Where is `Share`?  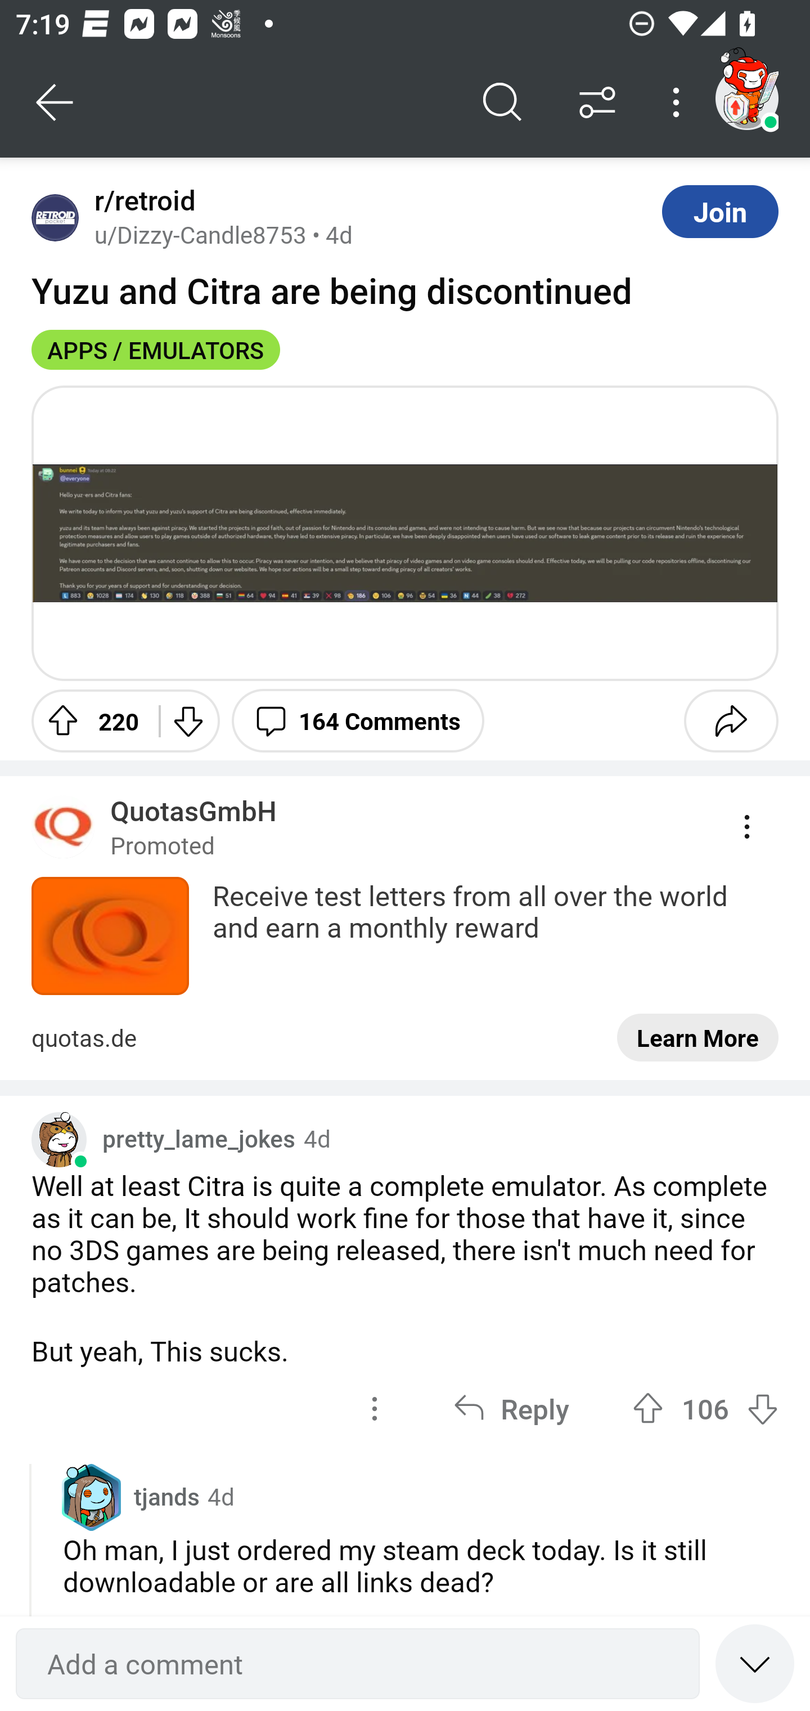
Share is located at coordinates (731, 720).